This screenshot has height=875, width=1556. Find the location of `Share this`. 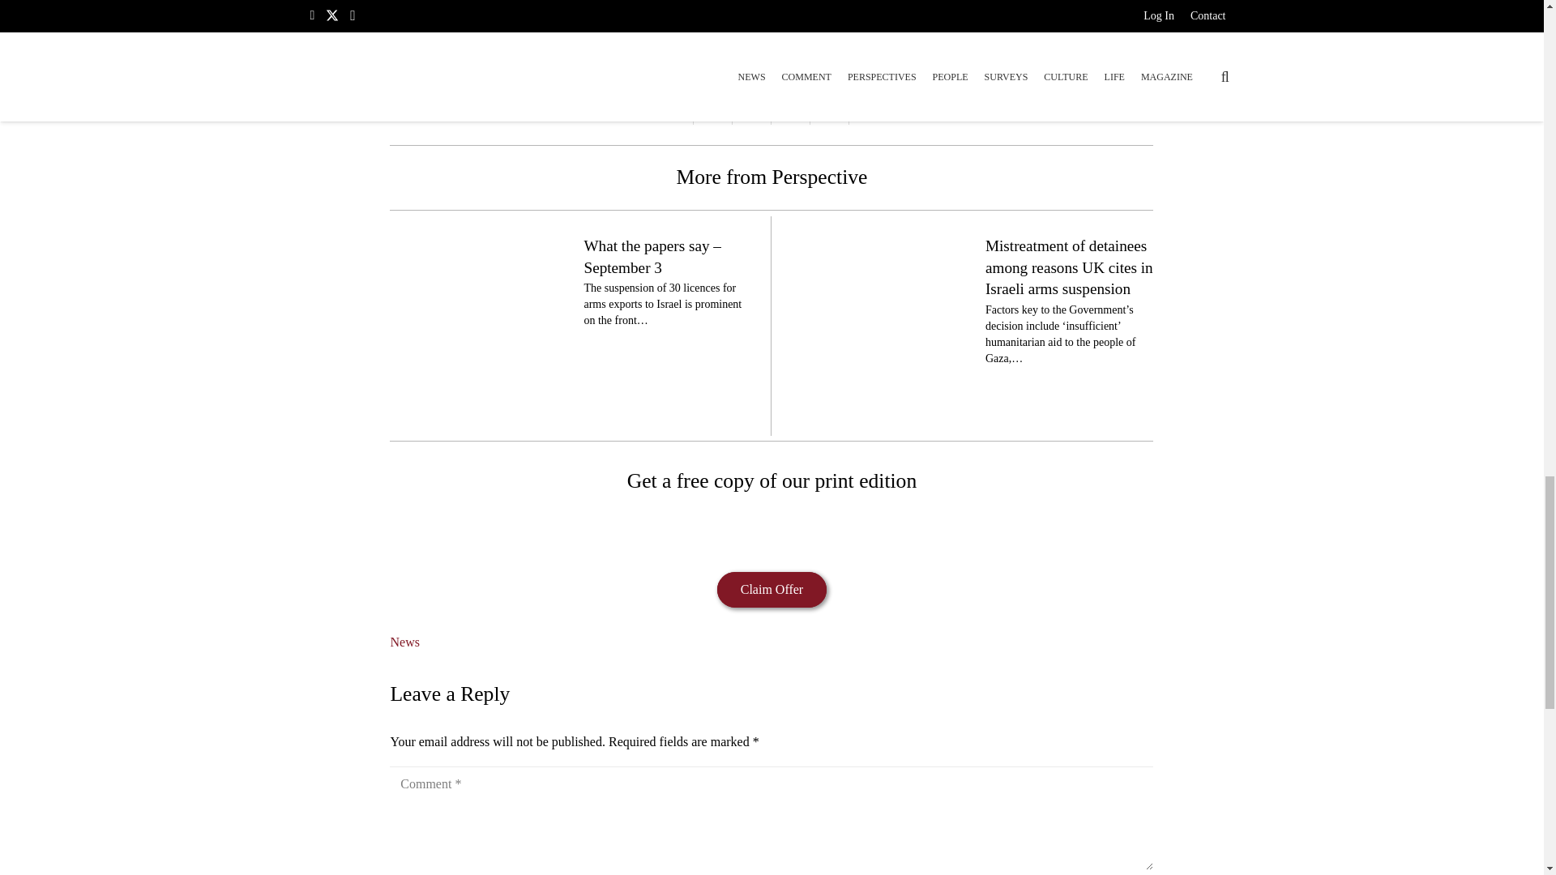

Share this is located at coordinates (791, 112).